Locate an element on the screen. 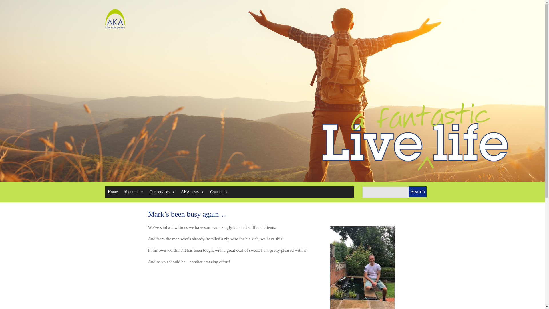  Our services is located at coordinates (162, 192).